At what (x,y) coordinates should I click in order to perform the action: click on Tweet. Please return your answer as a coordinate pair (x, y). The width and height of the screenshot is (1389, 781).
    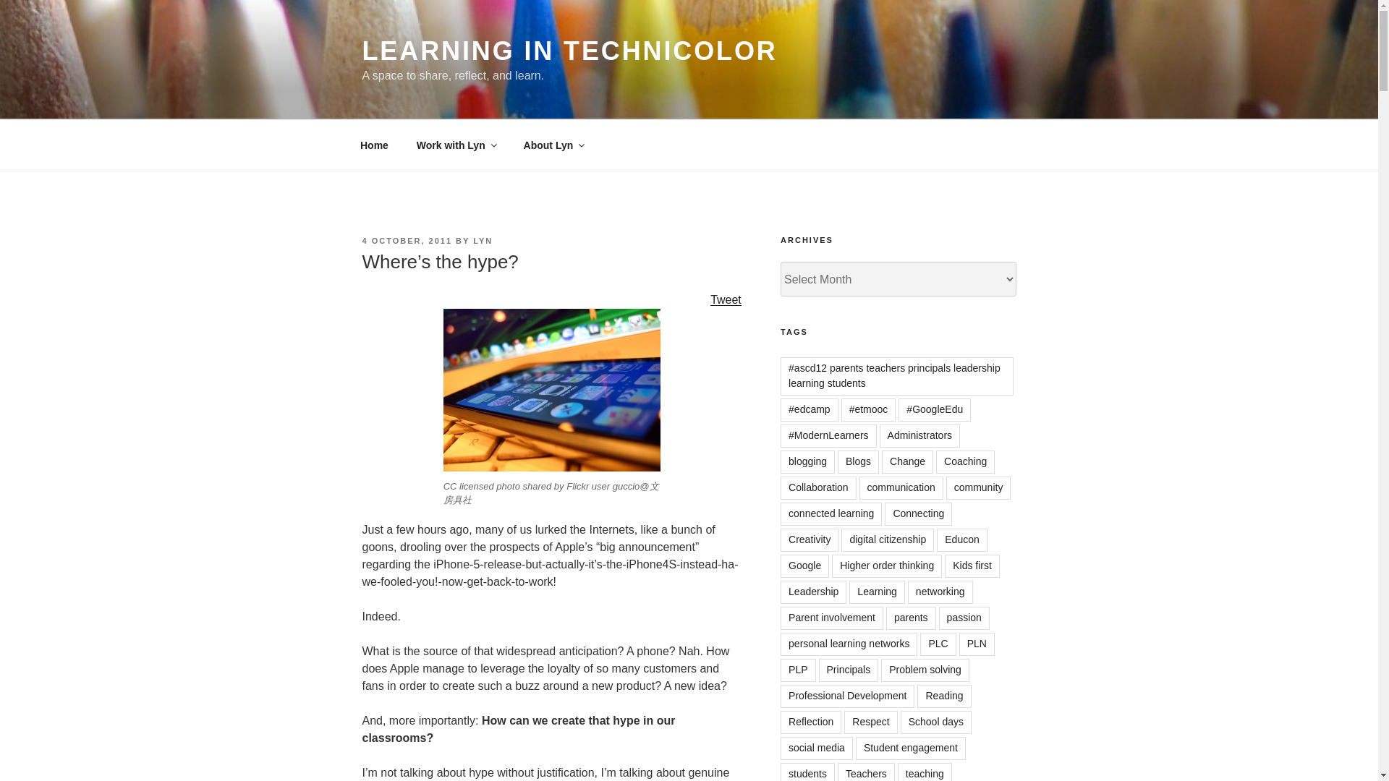
    Looking at the image, I should click on (726, 299).